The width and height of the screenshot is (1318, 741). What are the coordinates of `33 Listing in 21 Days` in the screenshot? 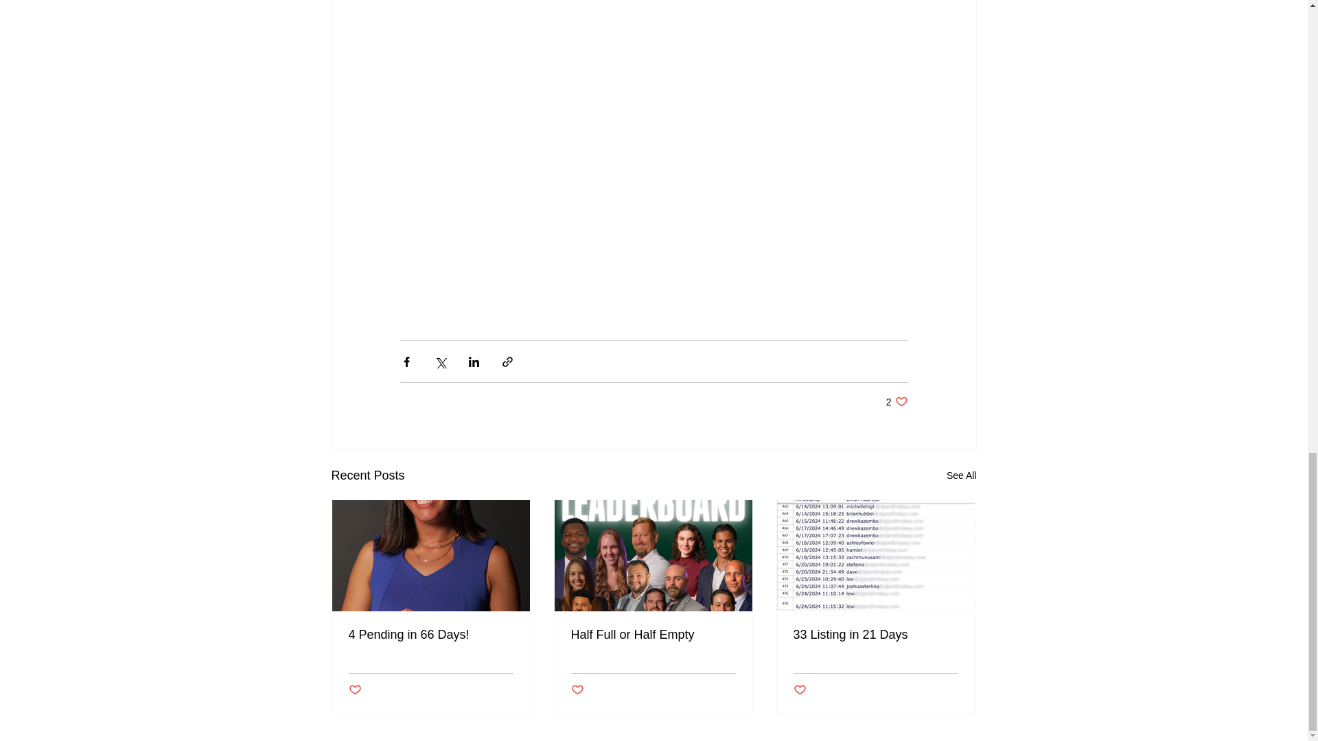 It's located at (875, 635).